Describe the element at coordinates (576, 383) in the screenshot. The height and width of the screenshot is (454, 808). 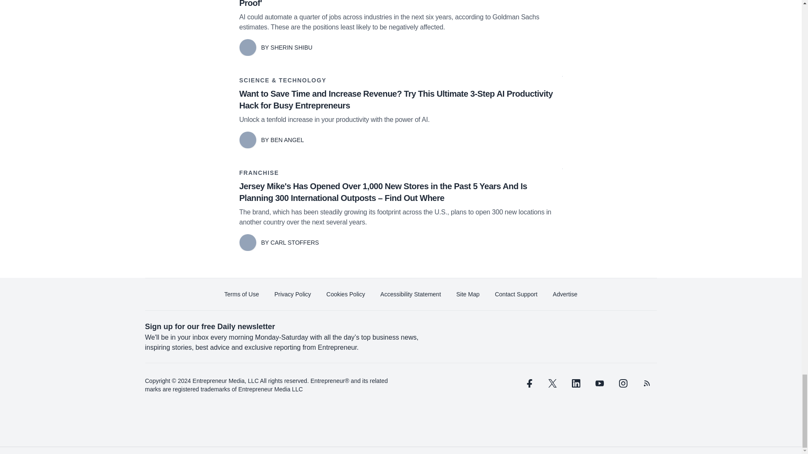
I see `linkedin` at that location.